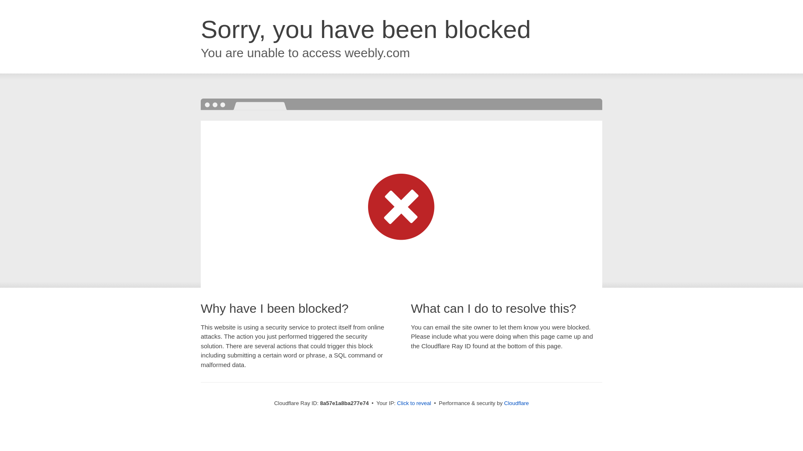 This screenshot has height=451, width=803. What do you see at coordinates (414, 403) in the screenshot?
I see `Click to reveal` at bounding box center [414, 403].